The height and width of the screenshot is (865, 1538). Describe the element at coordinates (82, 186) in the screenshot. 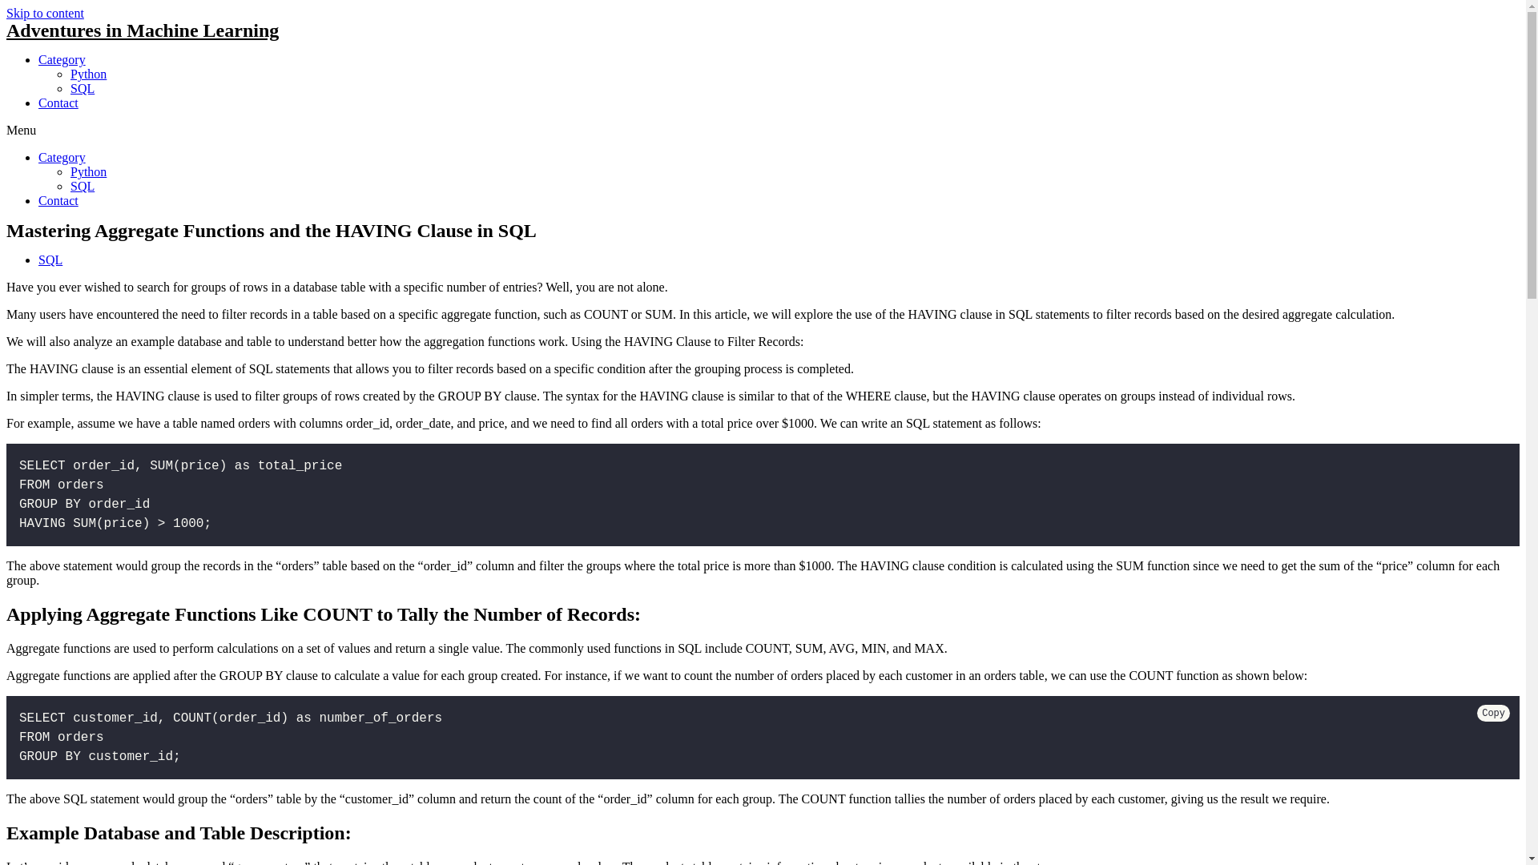

I see `SQL` at that location.